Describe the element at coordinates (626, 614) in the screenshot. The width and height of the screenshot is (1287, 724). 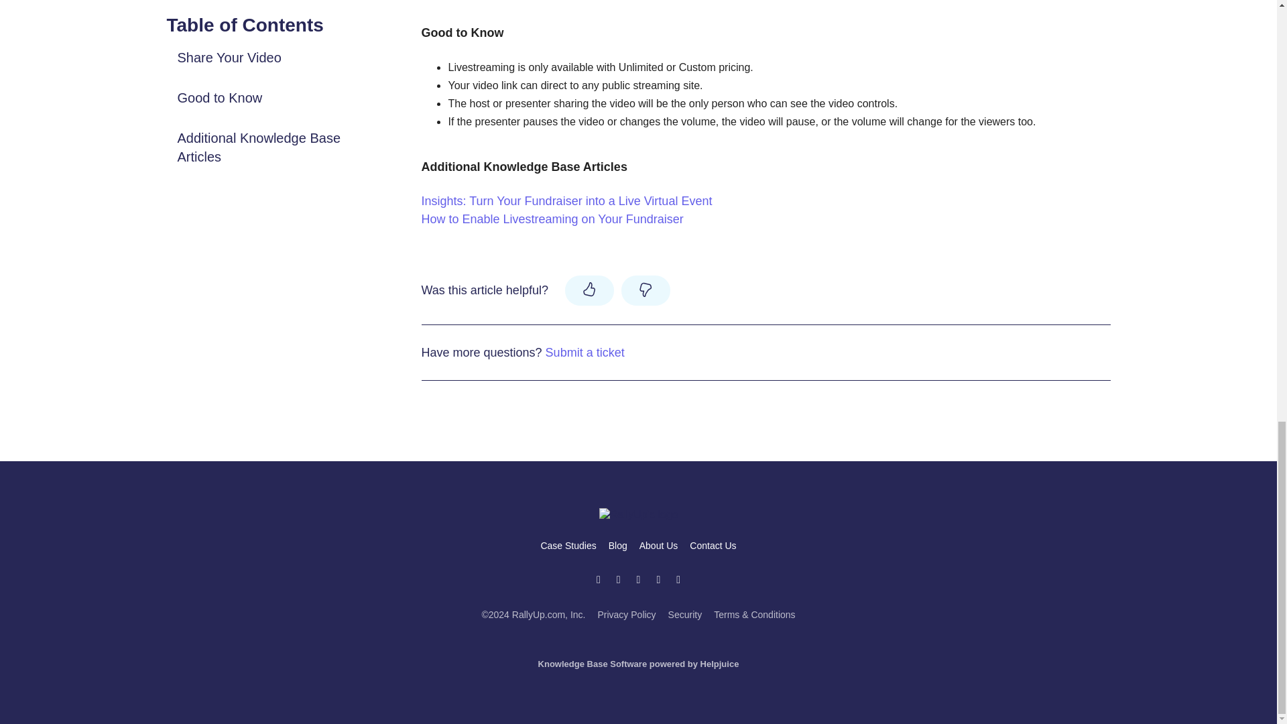
I see `Privacy Policy` at that location.